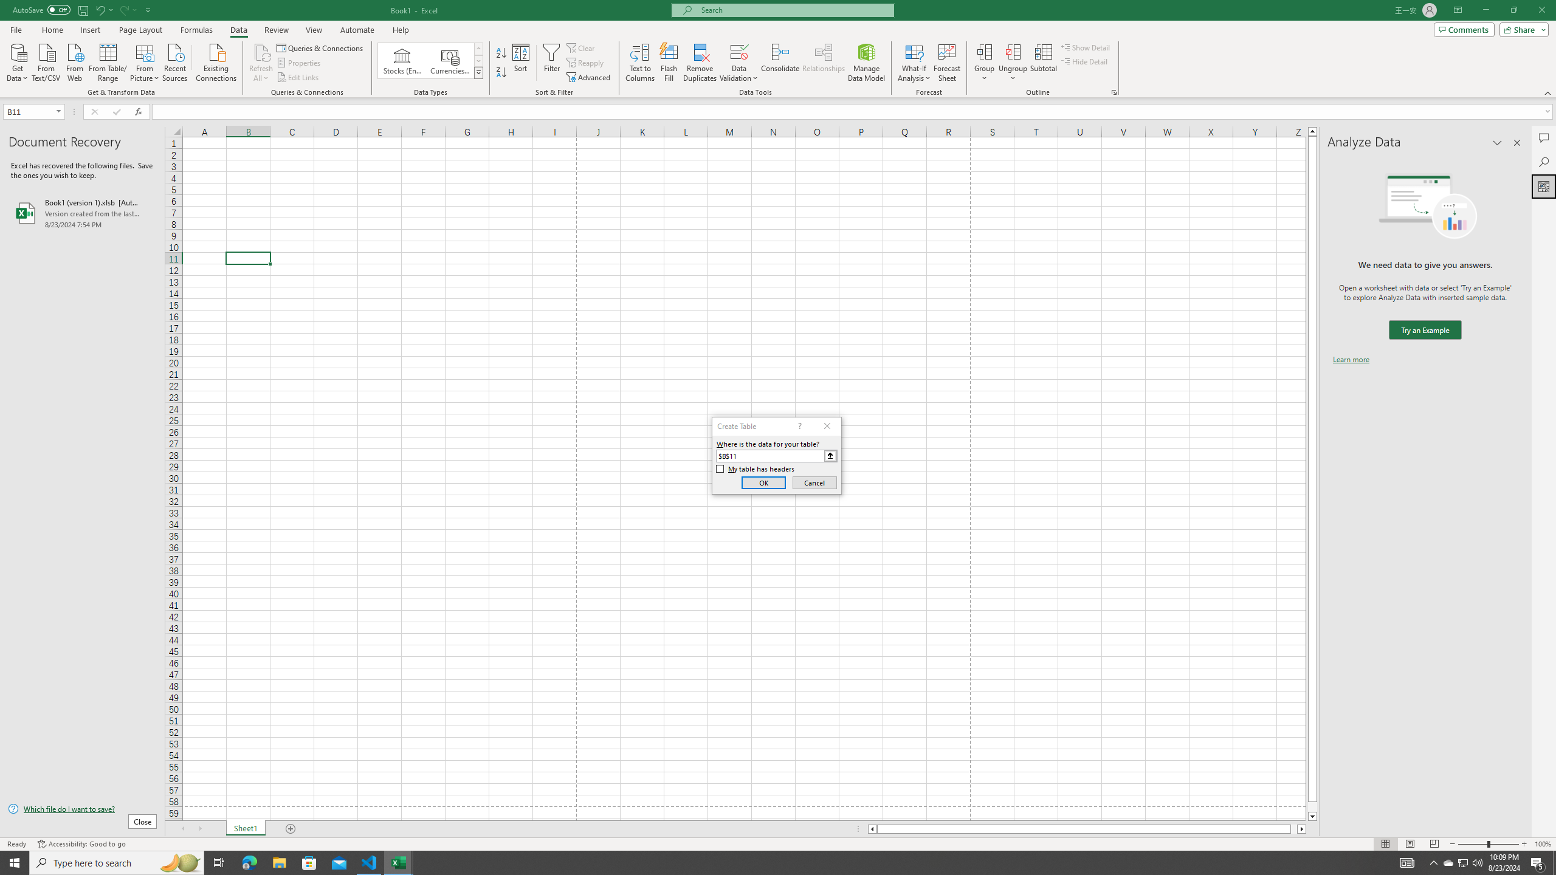 This screenshot has height=875, width=1556. Describe the element at coordinates (1086, 47) in the screenshot. I see `Show Detail` at that location.